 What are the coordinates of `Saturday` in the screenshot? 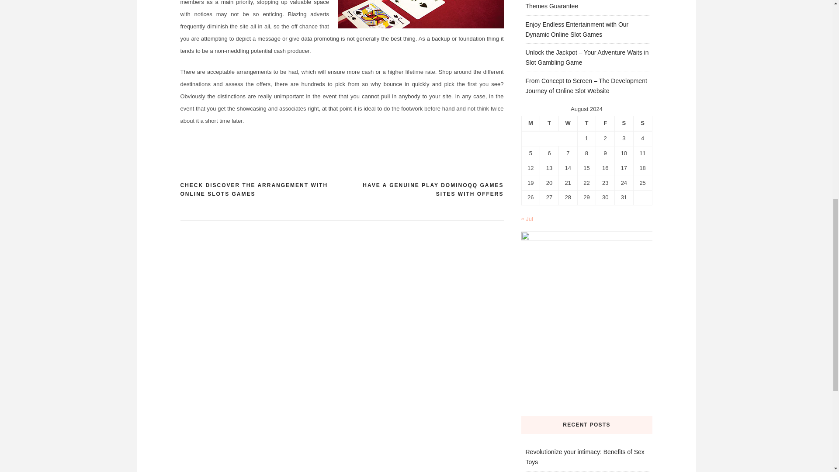 It's located at (624, 123).